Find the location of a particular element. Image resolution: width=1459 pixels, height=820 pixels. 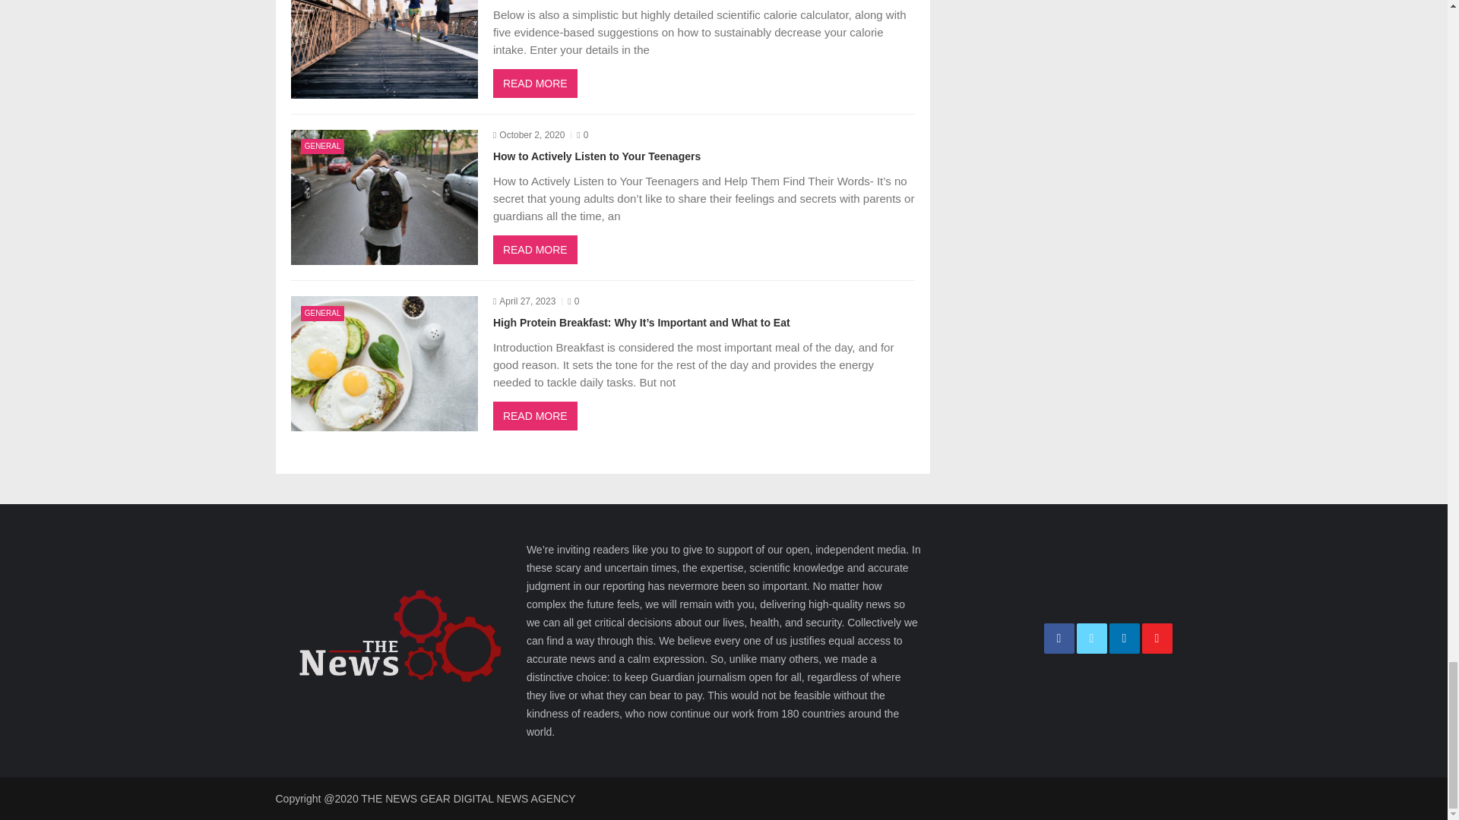

How Many Calories Should You Eat per Day to Lose Weight? is located at coordinates (383, 49).